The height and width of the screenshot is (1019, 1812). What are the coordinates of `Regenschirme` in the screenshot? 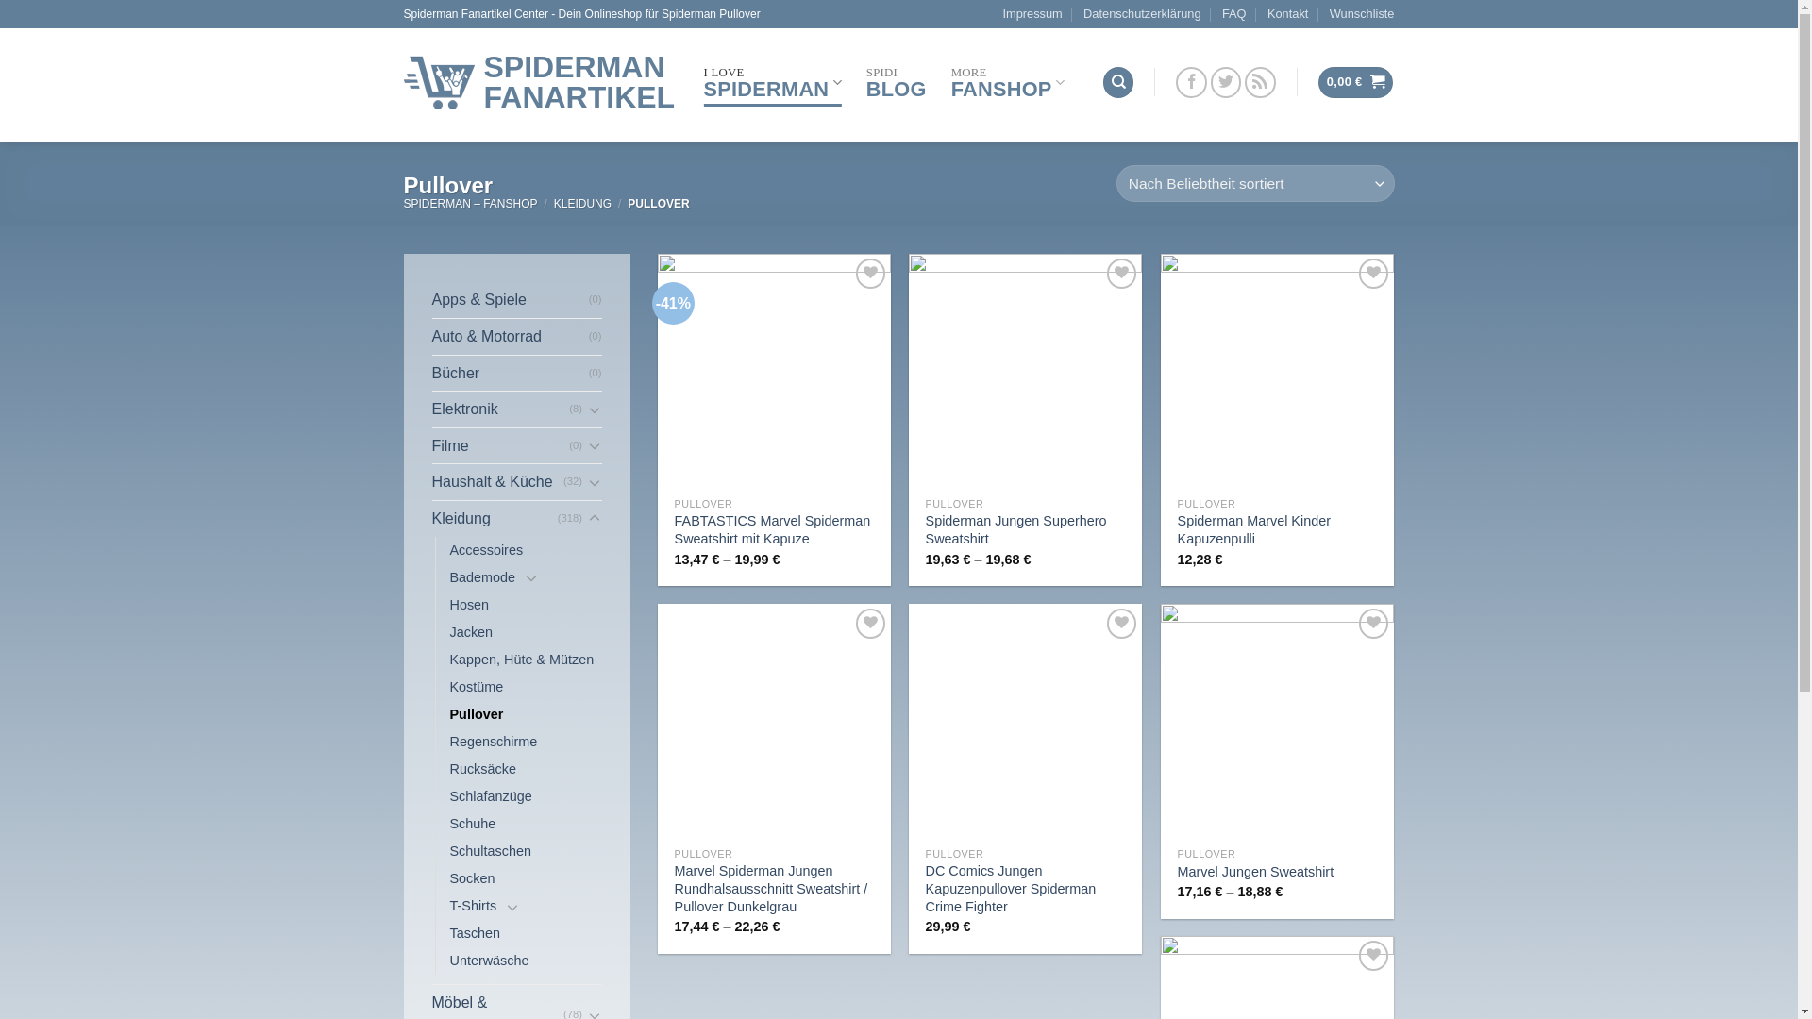 It's located at (493, 742).